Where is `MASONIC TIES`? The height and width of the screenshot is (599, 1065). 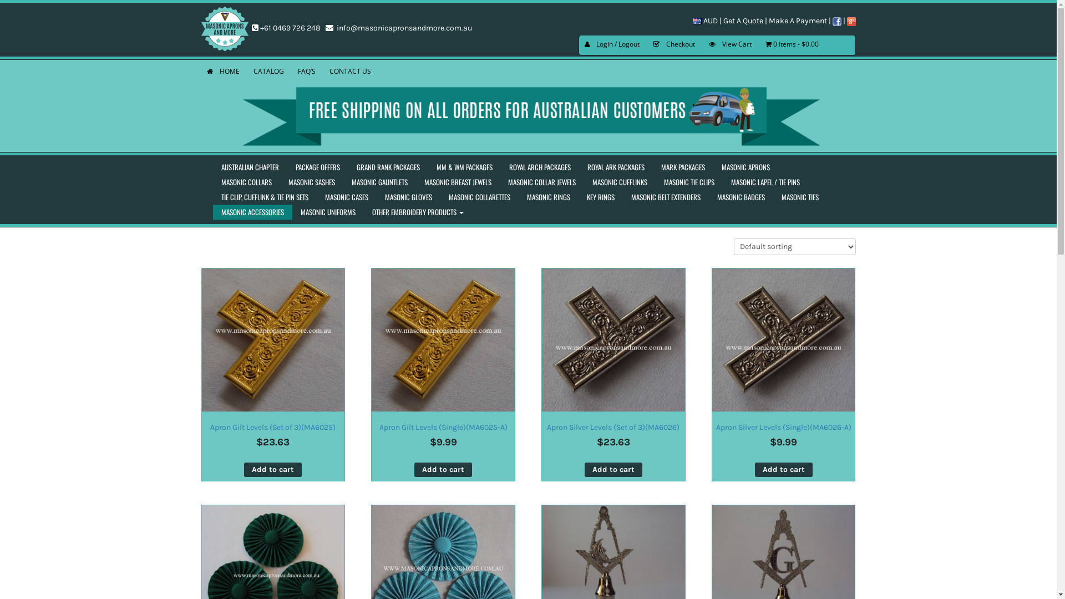
MASONIC TIES is located at coordinates (800, 197).